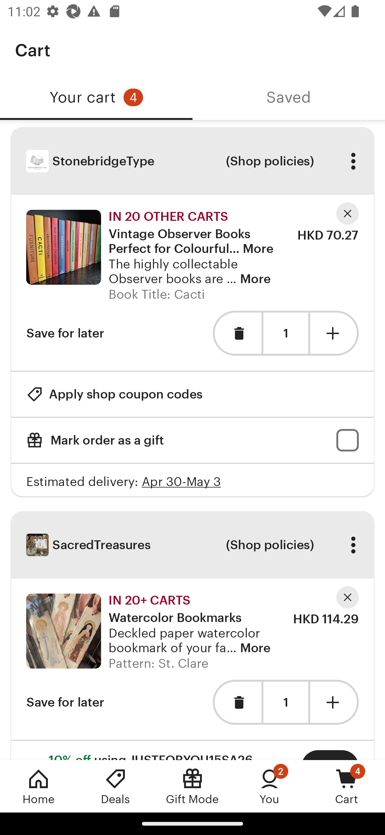 This screenshot has height=835, width=385. I want to click on Gift Mode, so click(192, 786).